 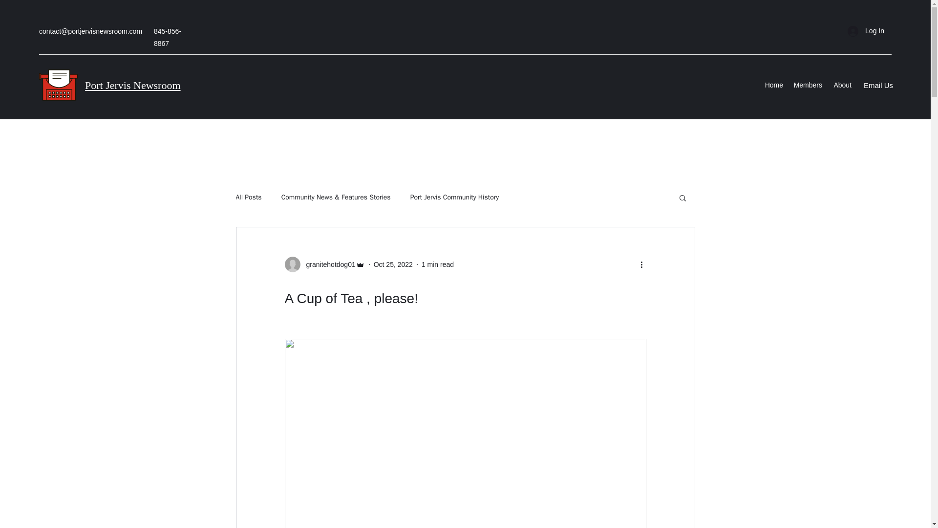 What do you see at coordinates (133, 85) in the screenshot?
I see `Port Jervis Newsroom` at bounding box center [133, 85].